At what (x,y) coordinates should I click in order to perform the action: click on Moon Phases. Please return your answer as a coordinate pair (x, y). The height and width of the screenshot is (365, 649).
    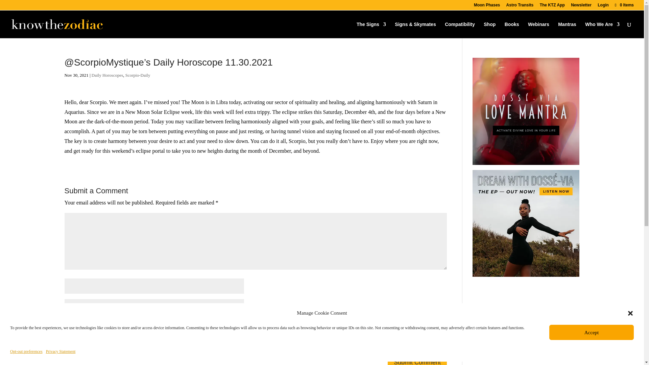
    Looking at the image, I should click on (487, 6).